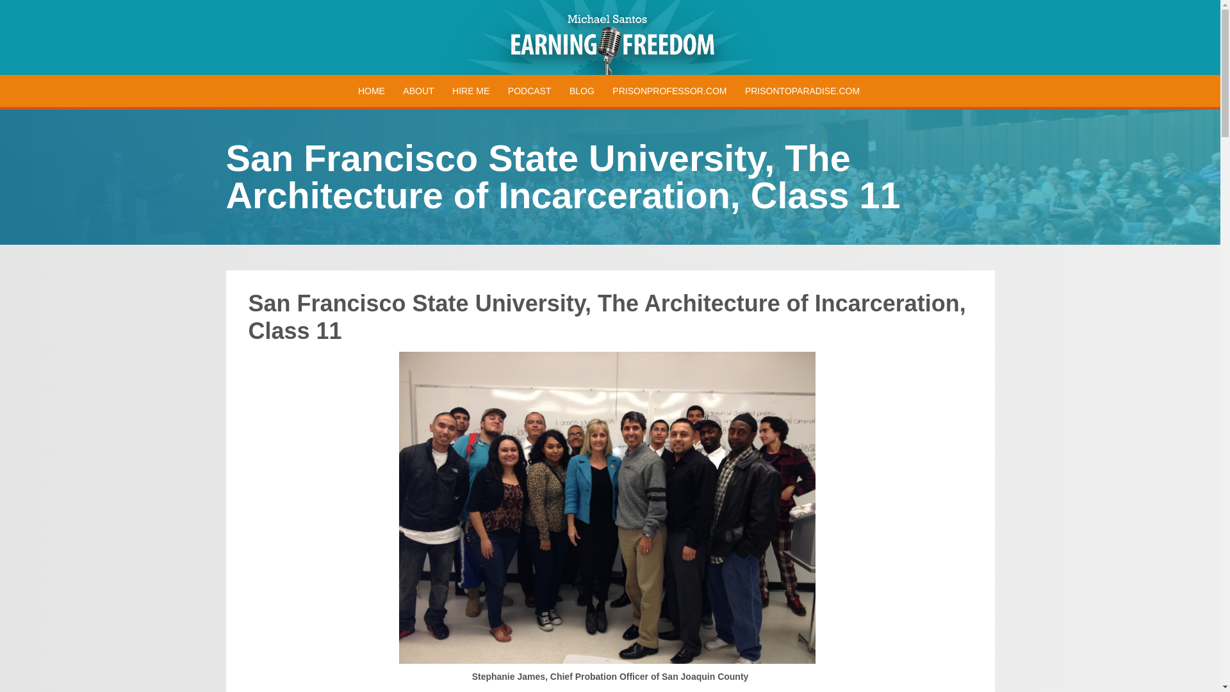 The width and height of the screenshot is (1230, 692). What do you see at coordinates (582, 91) in the screenshot?
I see `BLOG` at bounding box center [582, 91].